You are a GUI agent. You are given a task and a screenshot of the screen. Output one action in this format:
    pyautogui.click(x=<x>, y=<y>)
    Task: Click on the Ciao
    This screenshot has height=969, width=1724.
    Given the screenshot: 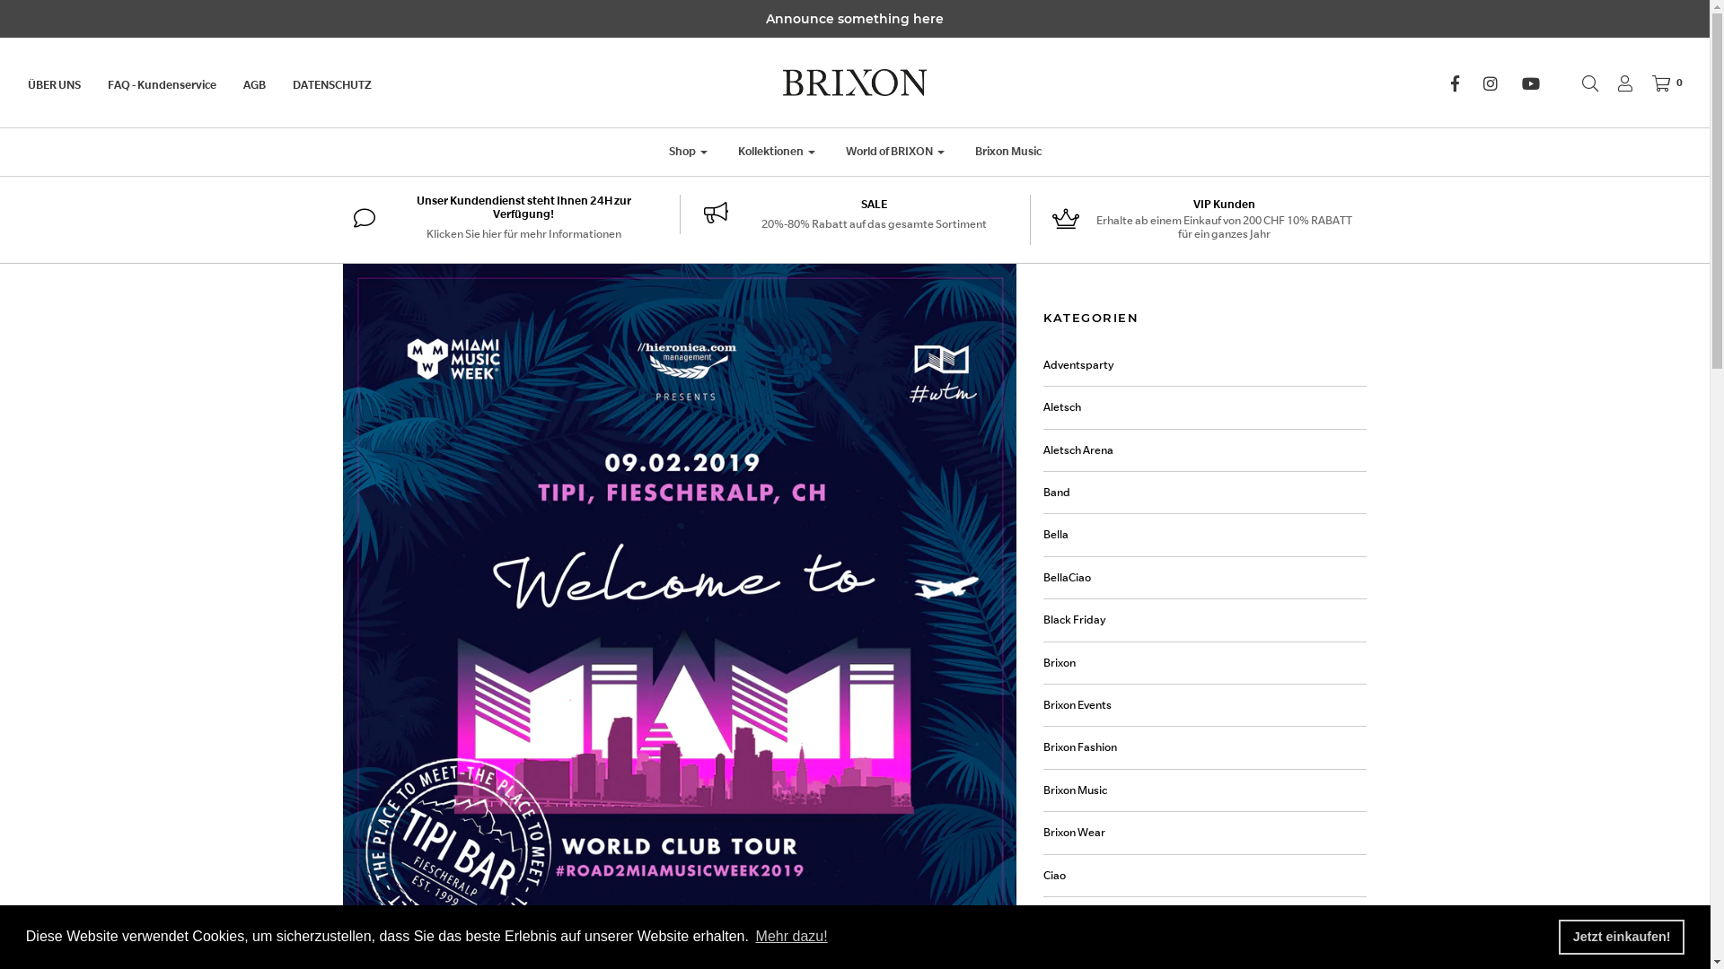 What is the action you would take?
    pyautogui.click(x=1054, y=876)
    